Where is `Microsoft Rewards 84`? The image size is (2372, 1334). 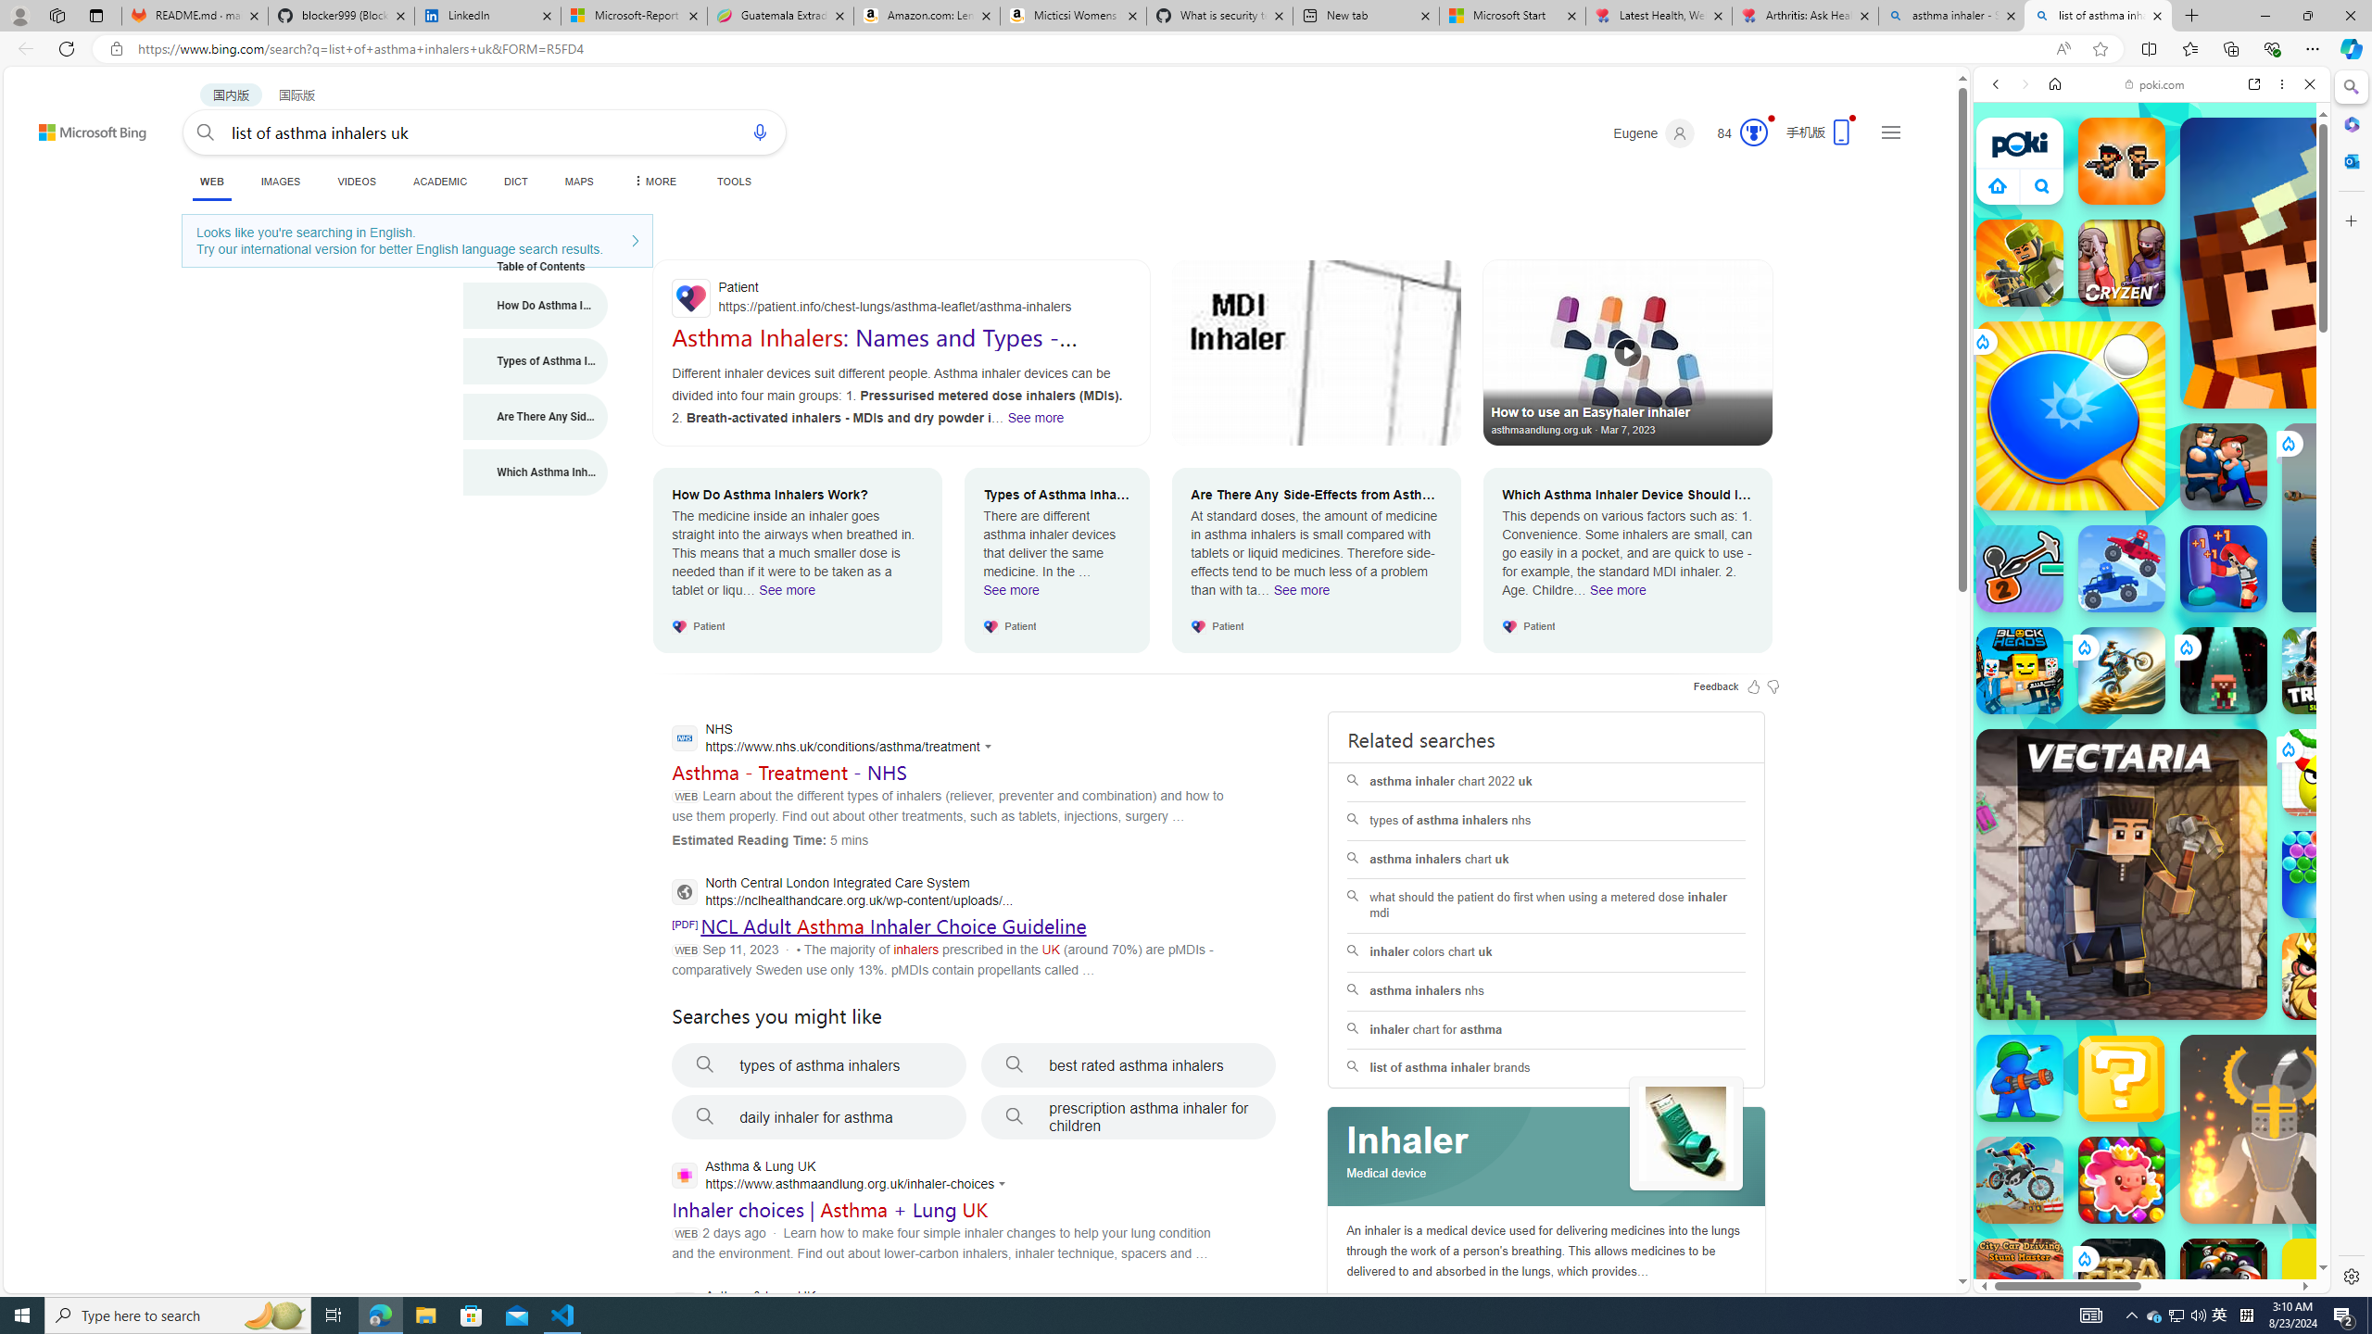 Microsoft Rewards 84 is located at coordinates (1736, 133).